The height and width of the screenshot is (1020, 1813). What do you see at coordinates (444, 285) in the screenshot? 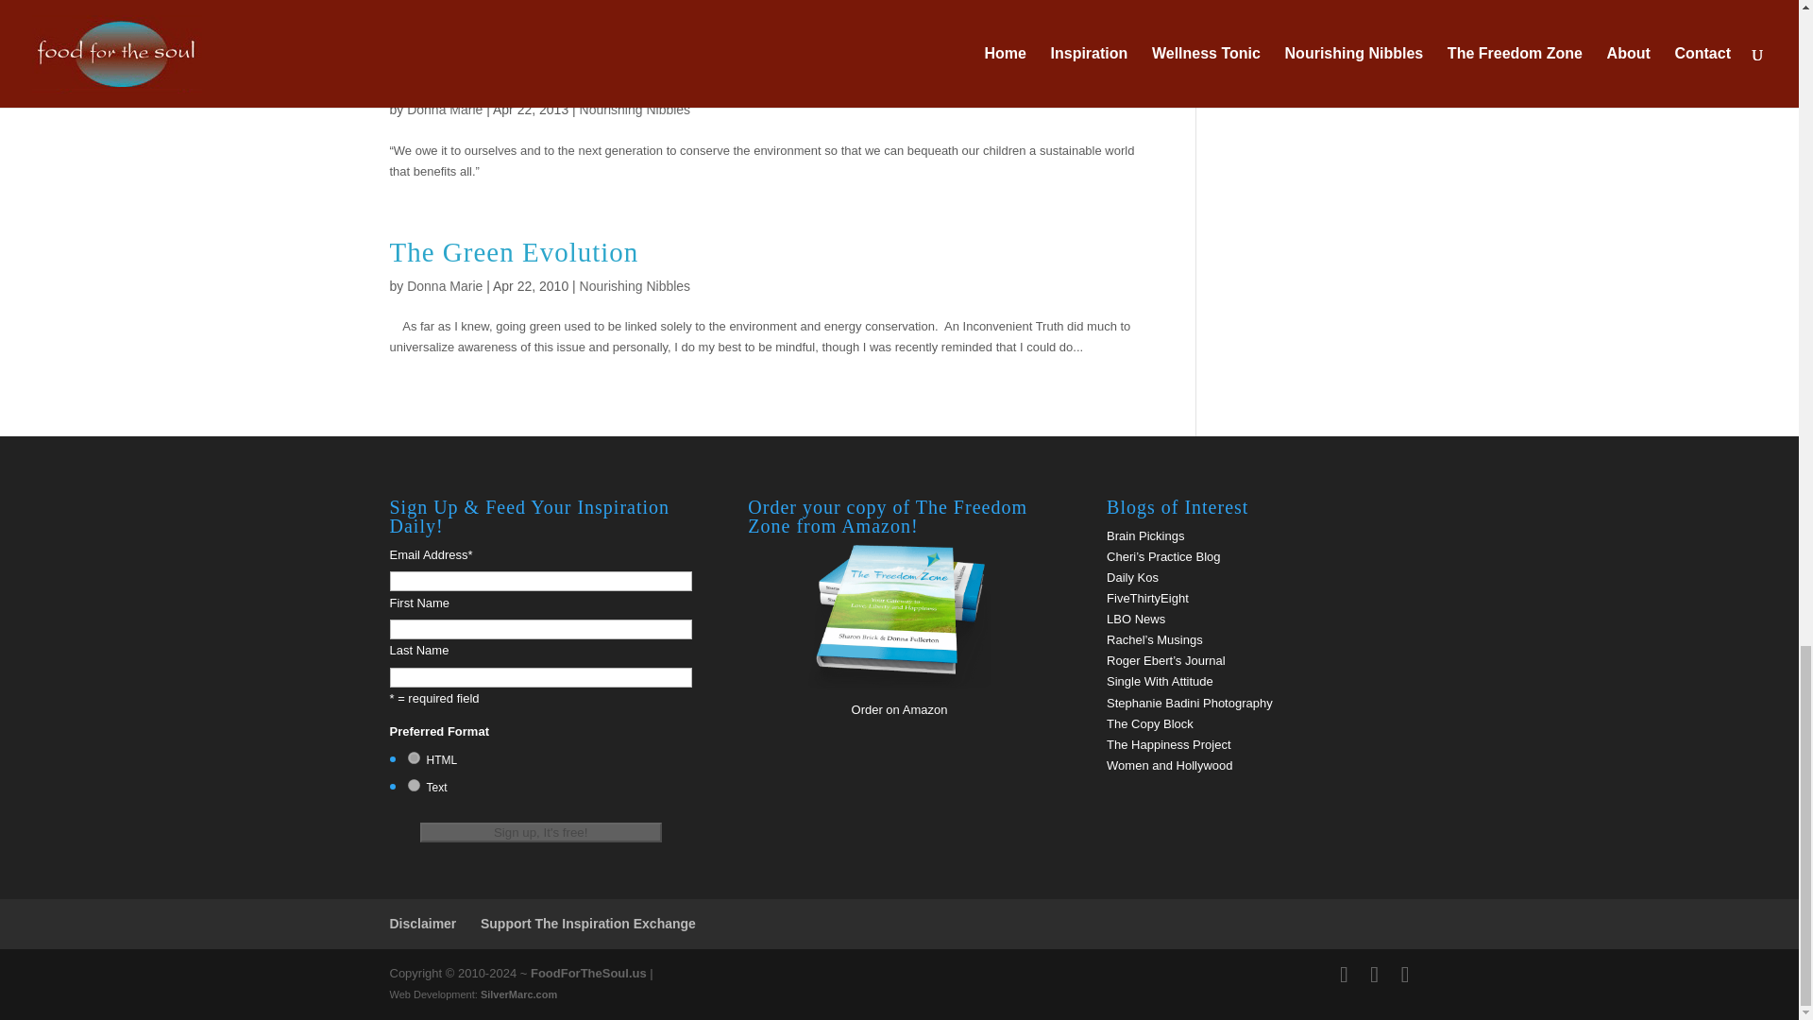
I see `Posts by Donna Marie` at bounding box center [444, 285].